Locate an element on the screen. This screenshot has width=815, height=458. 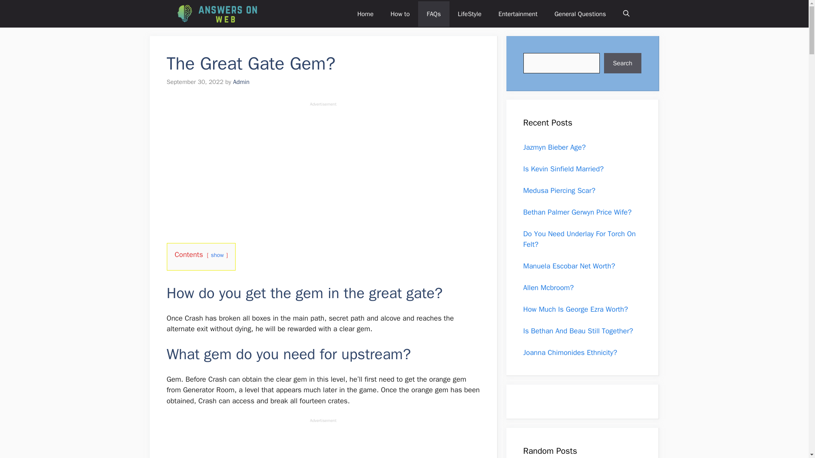
Advertisement is located at coordinates (323, 441).